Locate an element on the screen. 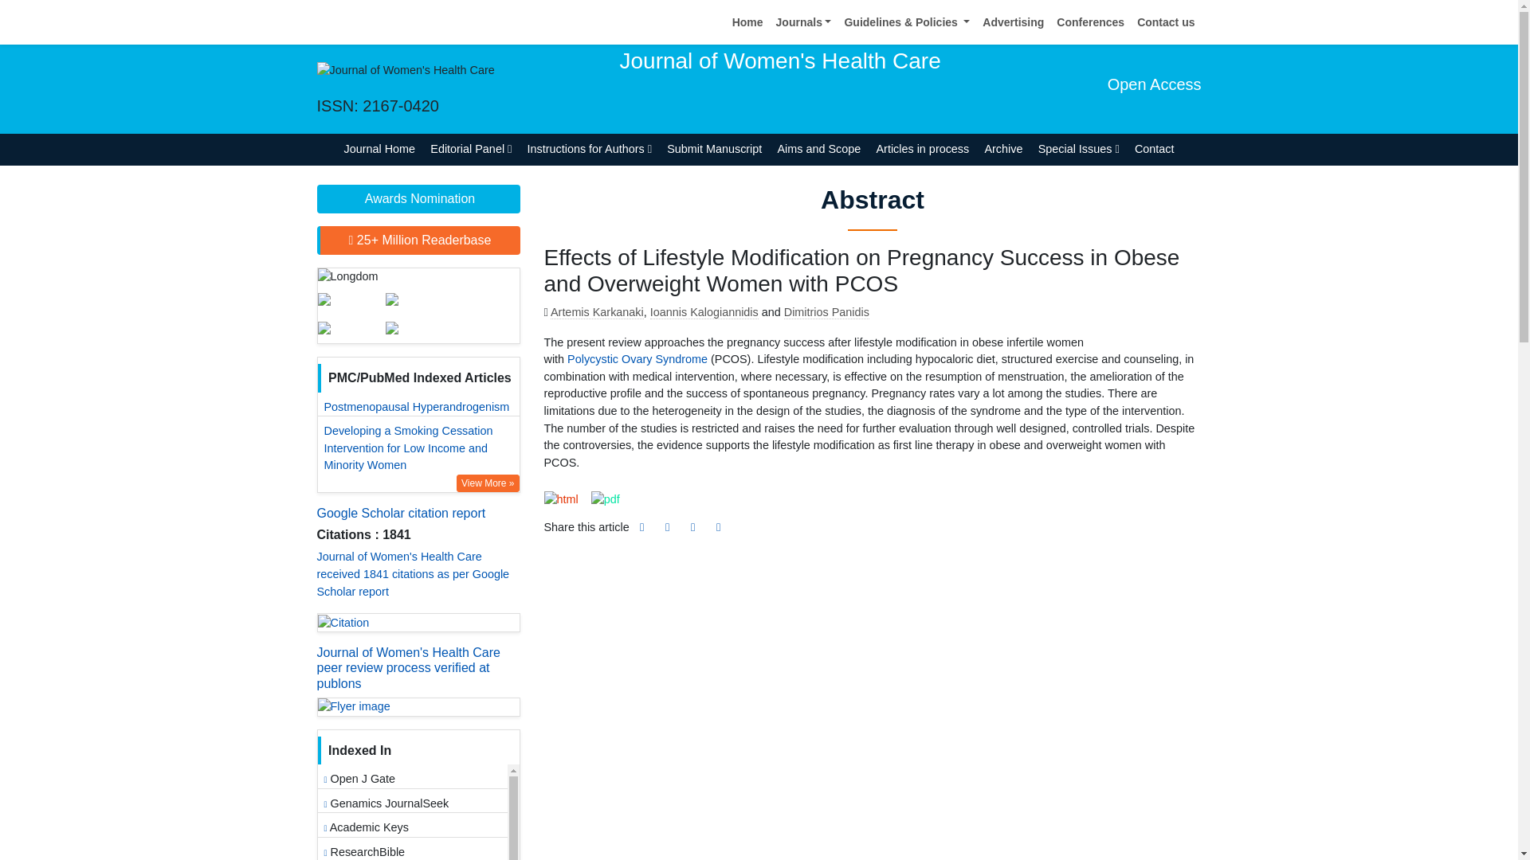  Special Issues is located at coordinates (1077, 150).